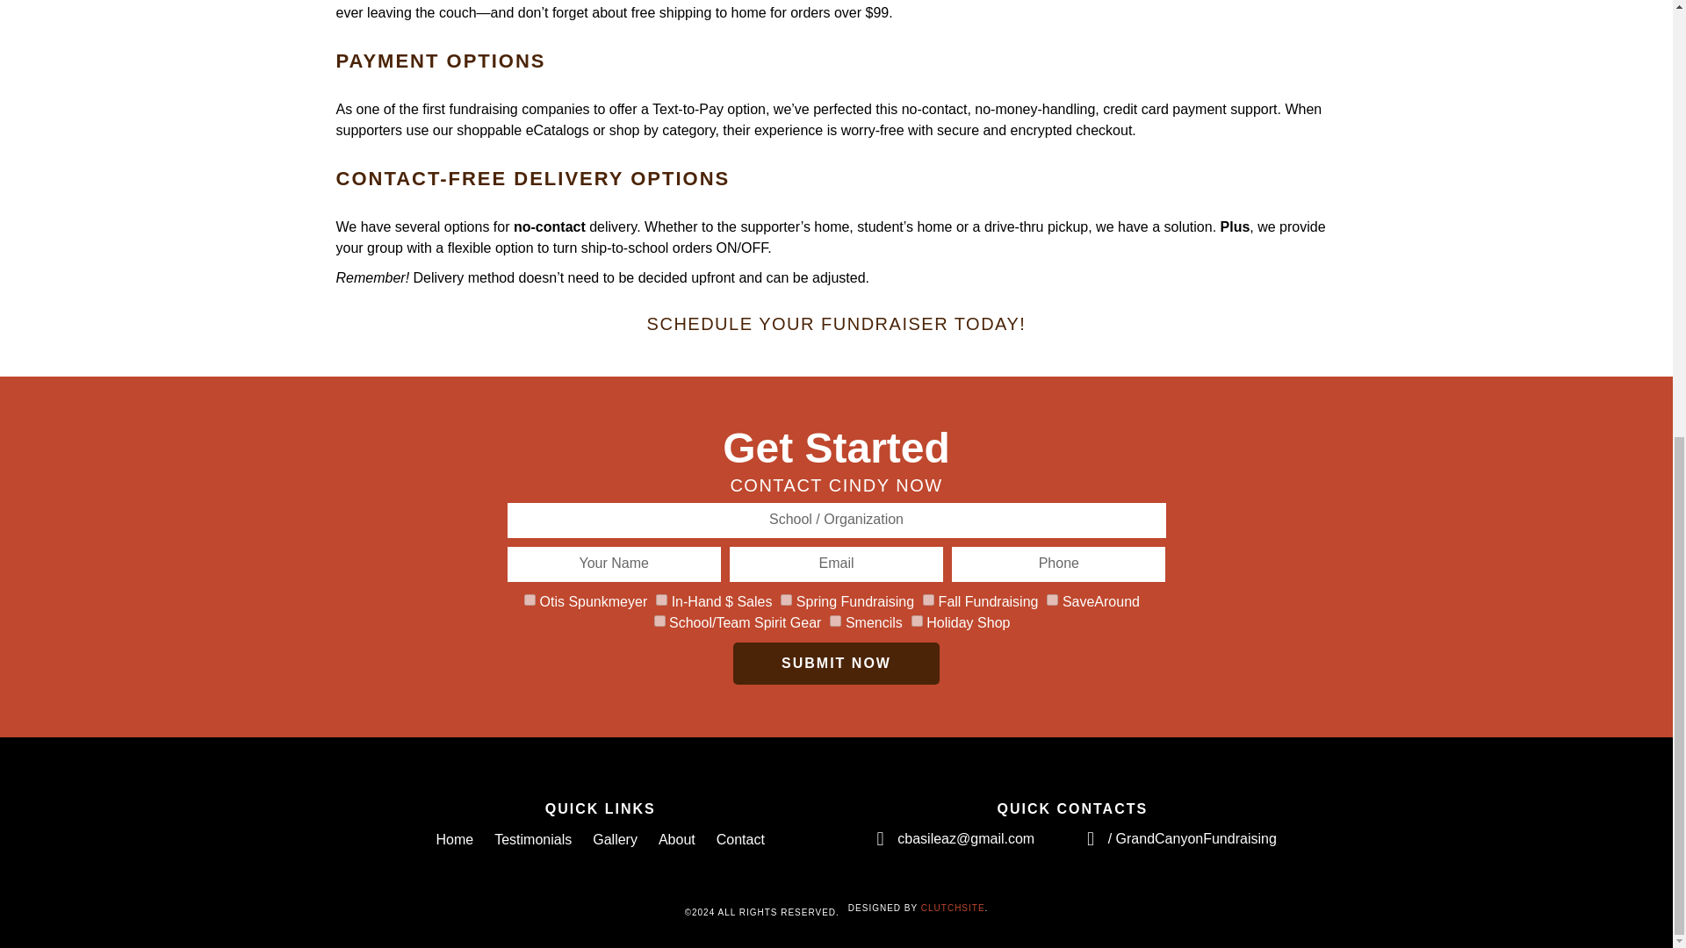 The image size is (1686, 948). I want to click on Fall Fundraising, so click(927, 600).